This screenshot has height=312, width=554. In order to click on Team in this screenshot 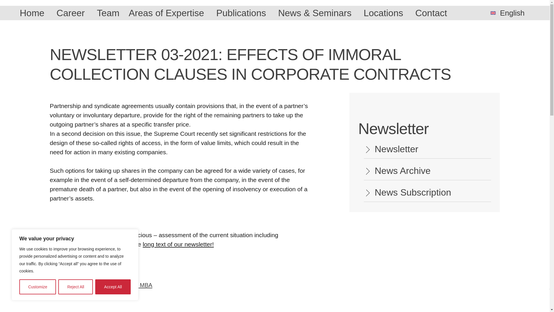, I will do `click(108, 13)`.